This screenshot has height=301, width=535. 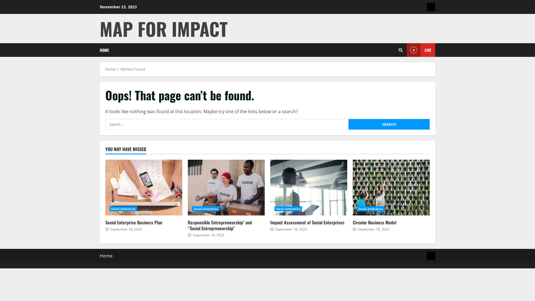 I want to click on Home, so click(x=431, y=7).